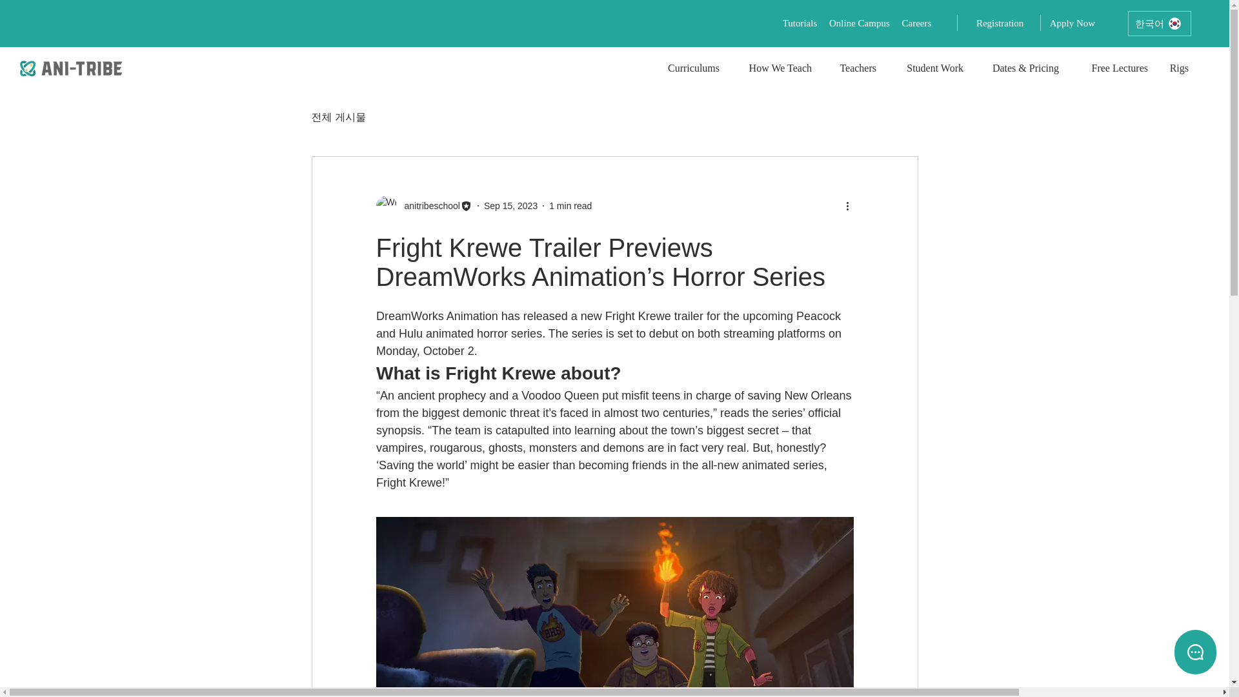 Image resolution: width=1239 pixels, height=697 pixels. I want to click on Free Lectures, so click(1113, 68).